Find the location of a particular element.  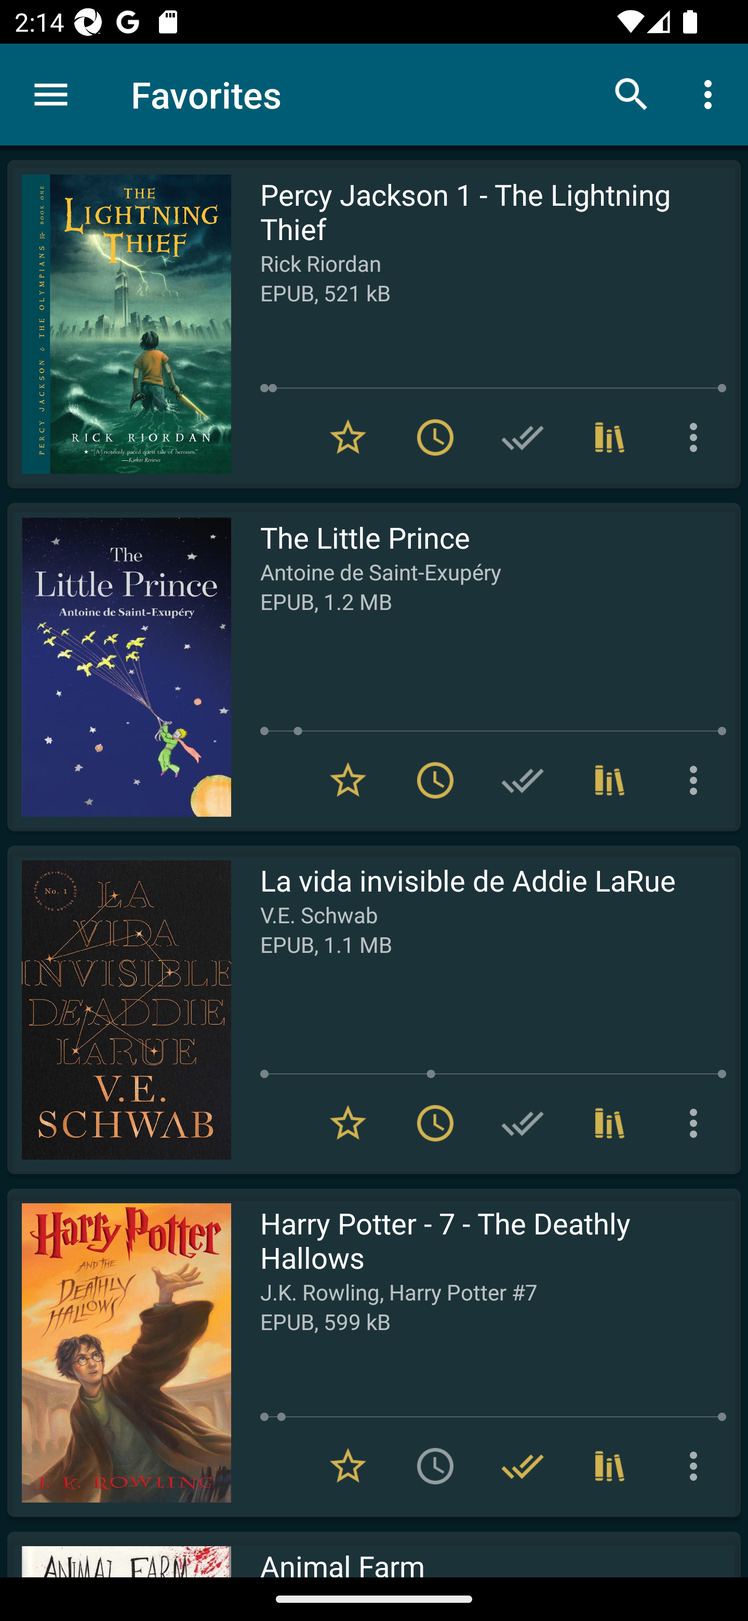

More options is located at coordinates (697, 779).